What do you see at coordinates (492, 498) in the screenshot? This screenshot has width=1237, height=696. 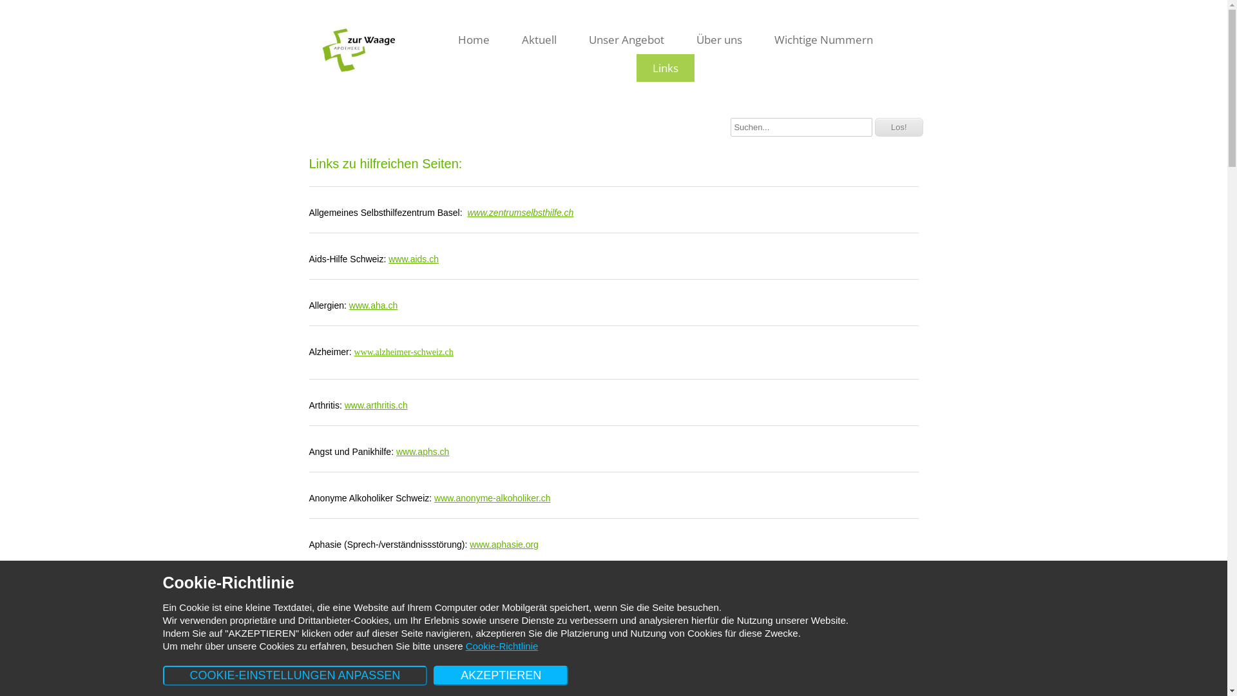 I see `www.anonyme-alkoholiker.ch` at bounding box center [492, 498].